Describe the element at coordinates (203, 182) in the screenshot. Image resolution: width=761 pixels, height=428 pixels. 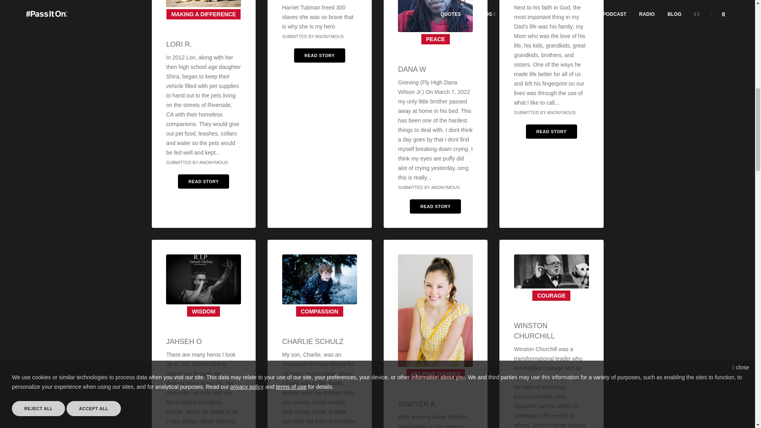
I see `READ STORY` at that location.